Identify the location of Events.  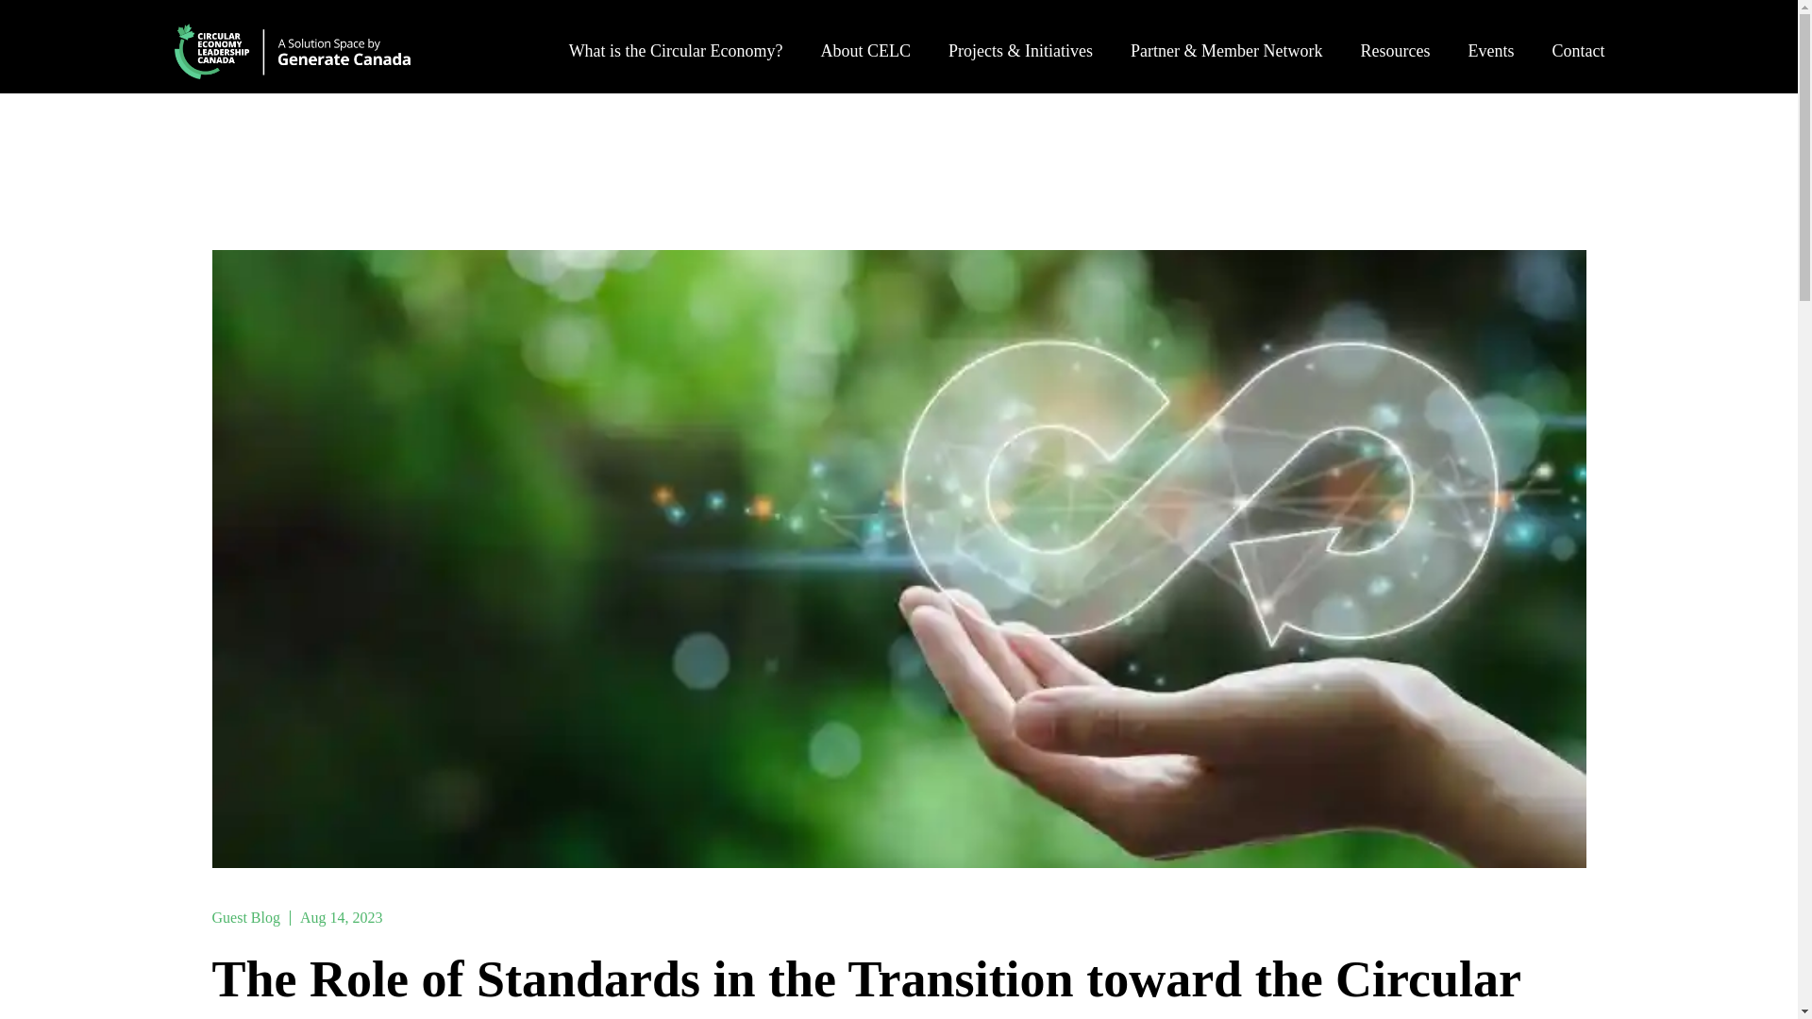
(1489, 51).